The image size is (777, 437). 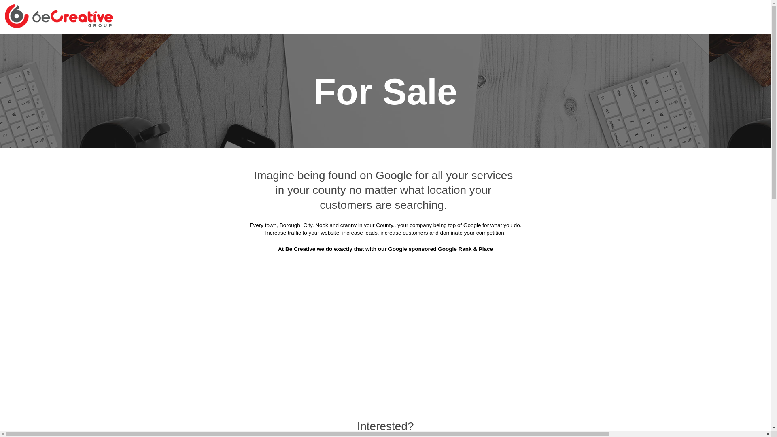 What do you see at coordinates (510, 172) in the screenshot?
I see `fire extinguisher` at bounding box center [510, 172].